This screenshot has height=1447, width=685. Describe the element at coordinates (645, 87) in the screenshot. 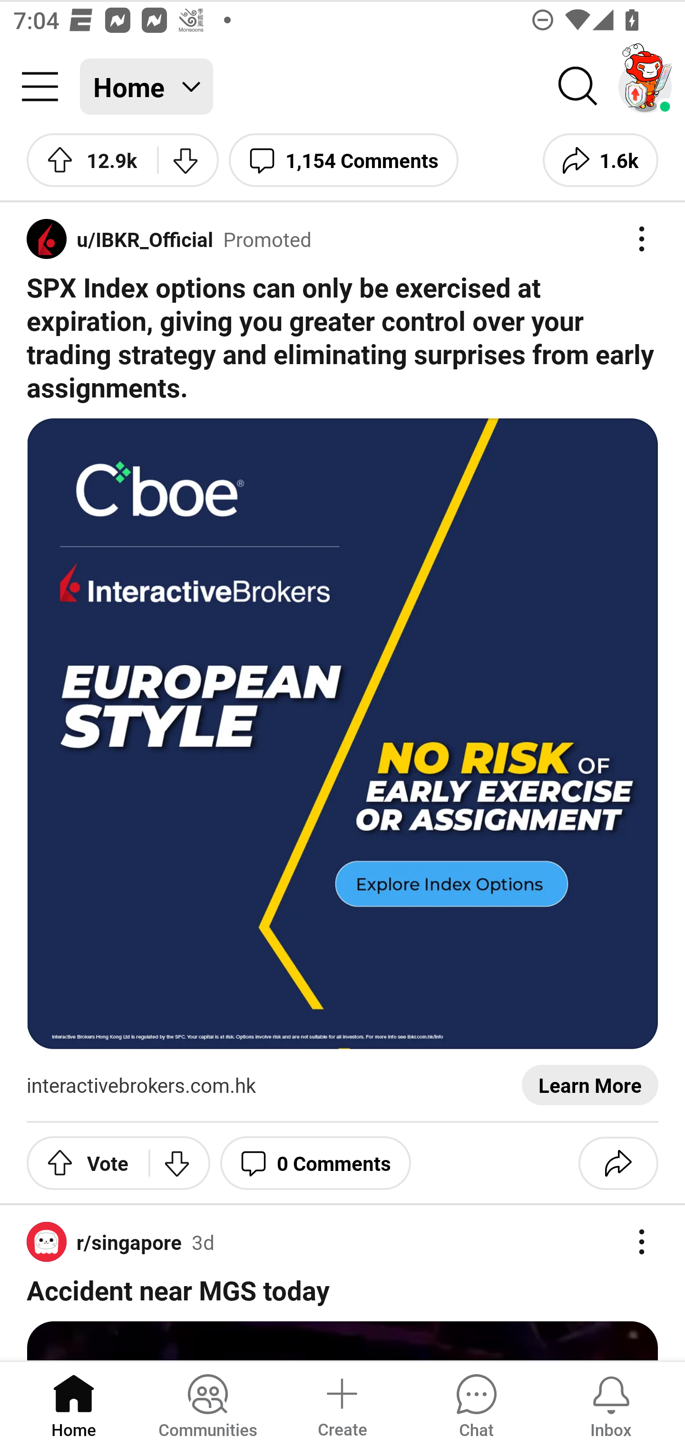

I see `TestAppium002 account` at that location.